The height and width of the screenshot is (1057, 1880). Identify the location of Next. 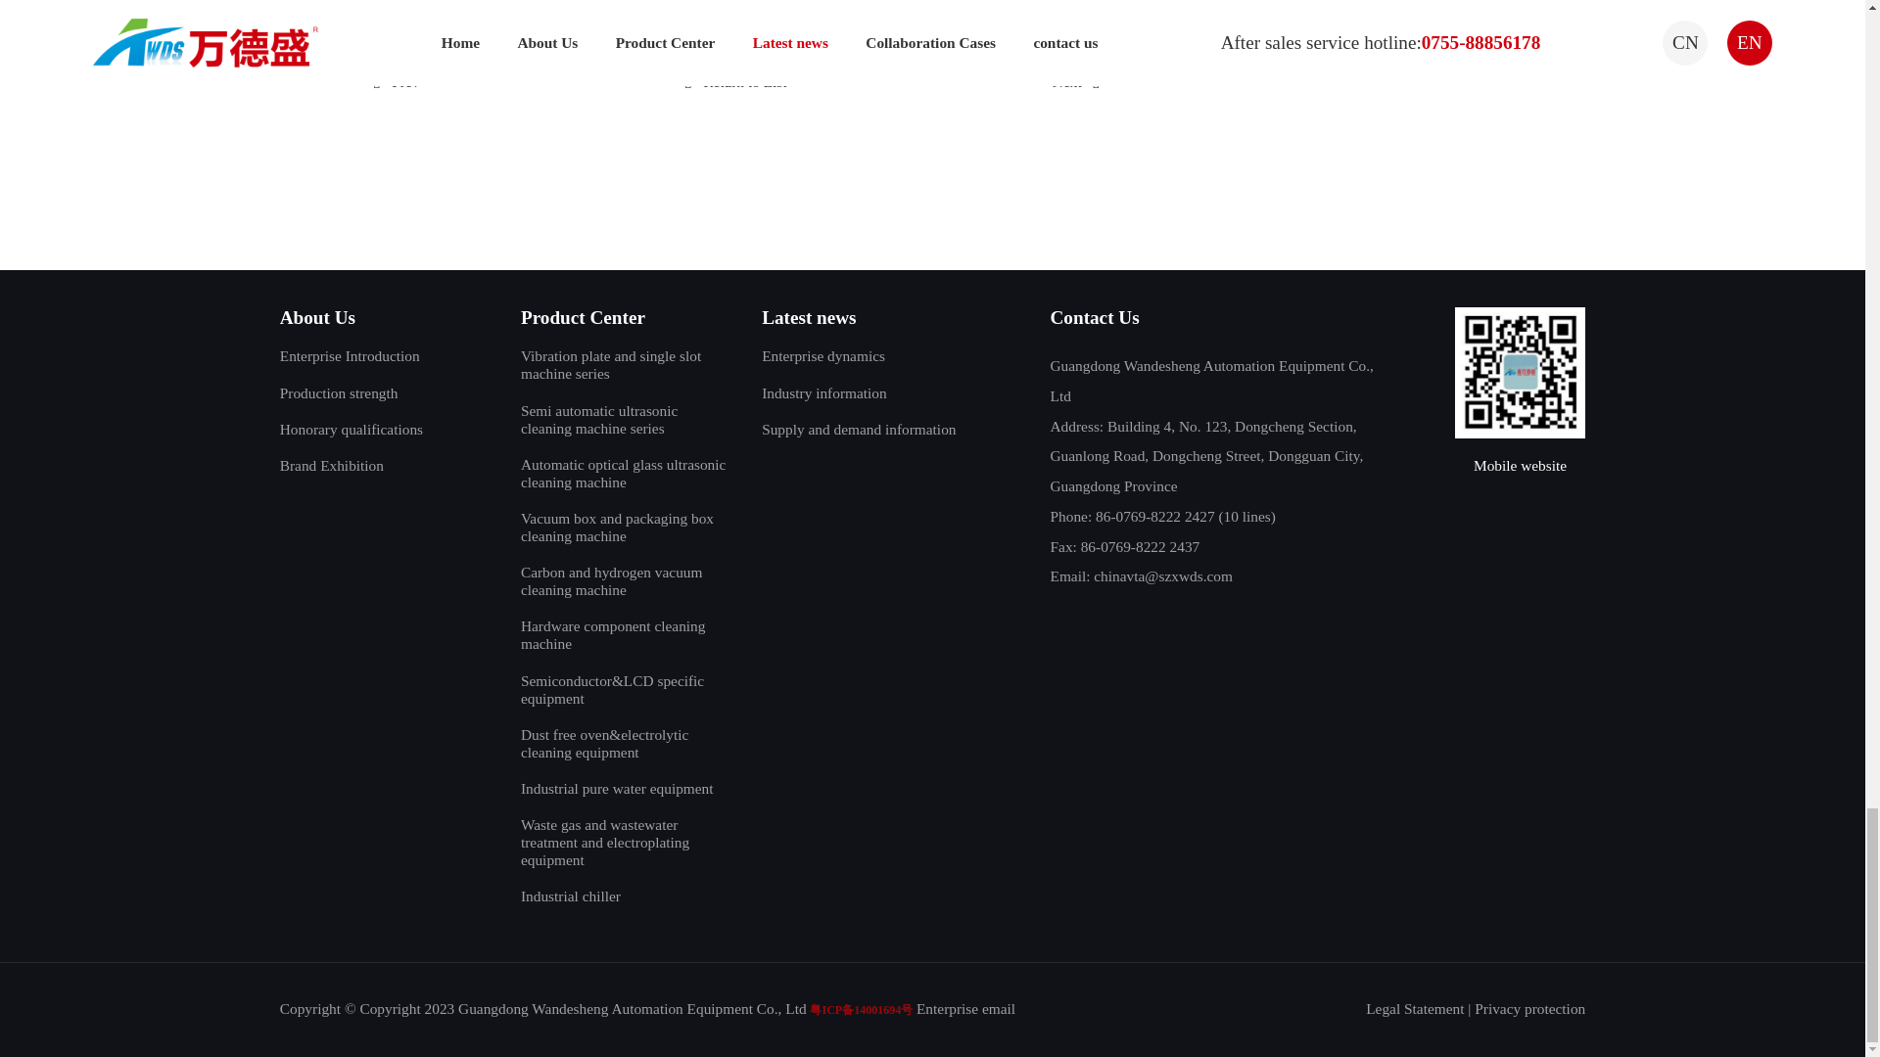
(1076, 81).